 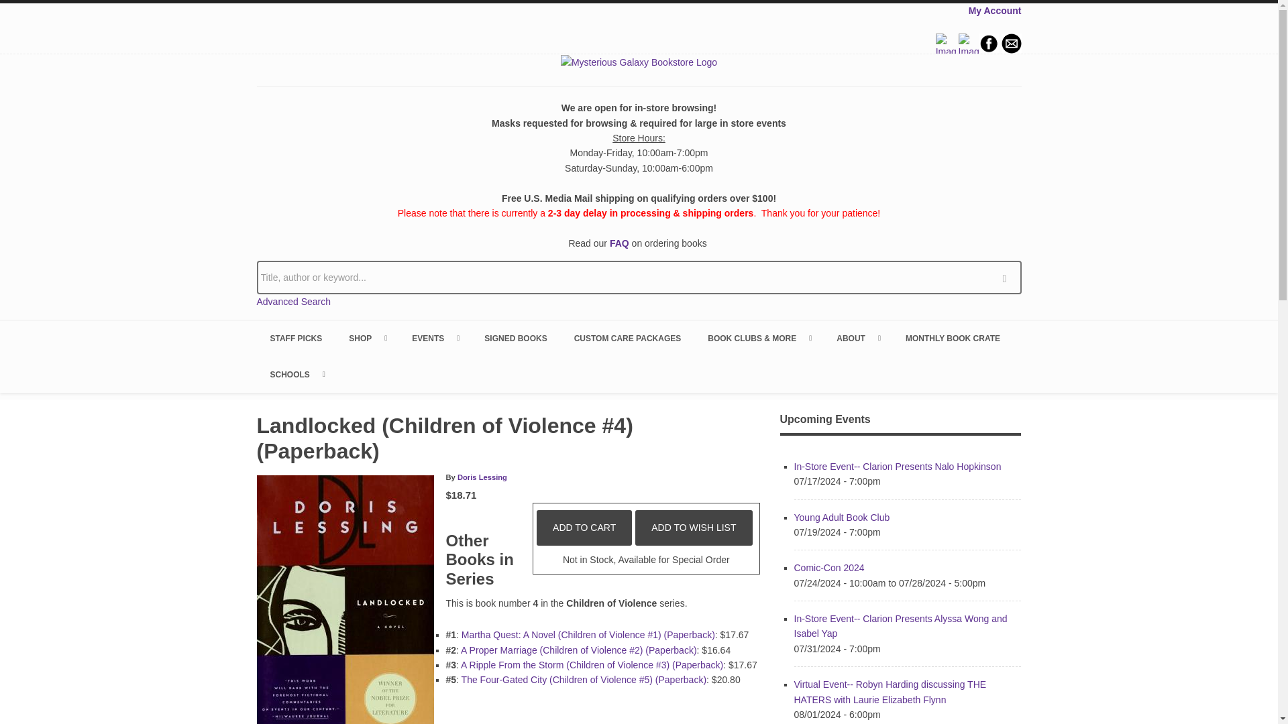 I want to click on My Account, so click(x=994, y=10).